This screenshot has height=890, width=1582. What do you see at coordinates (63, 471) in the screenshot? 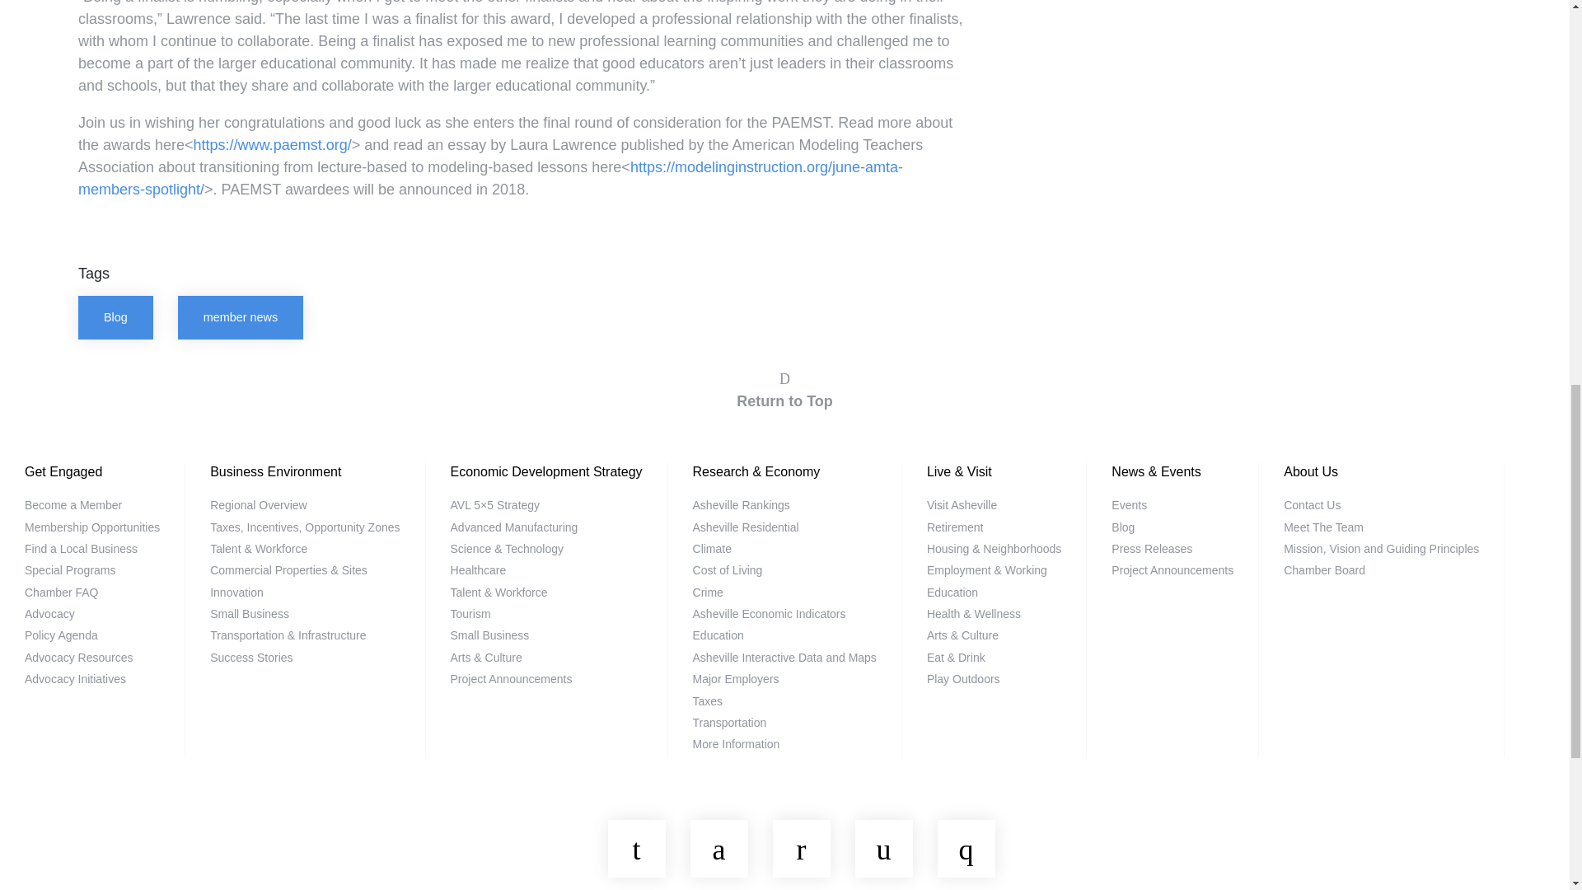
I see `Get Engaged` at bounding box center [63, 471].